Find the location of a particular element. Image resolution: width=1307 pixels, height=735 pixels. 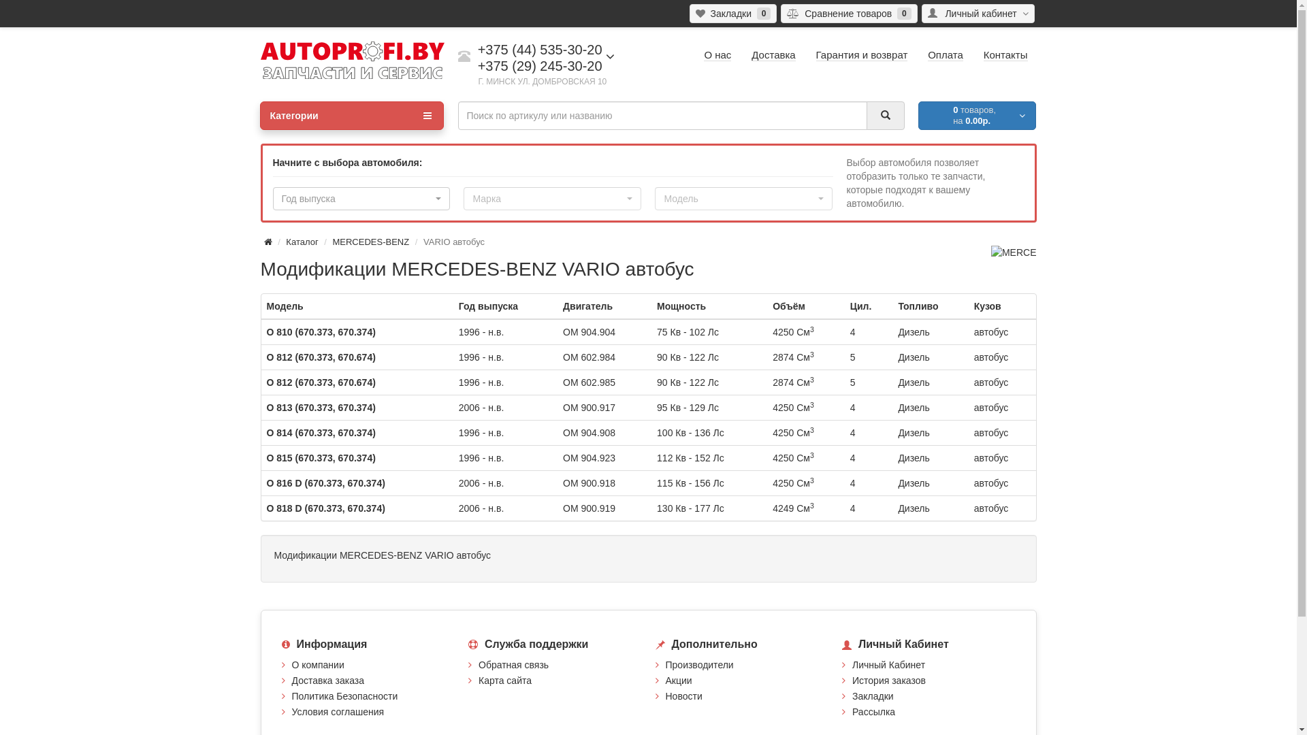

O 810 (670.373, 670.374) is located at coordinates (321, 332).